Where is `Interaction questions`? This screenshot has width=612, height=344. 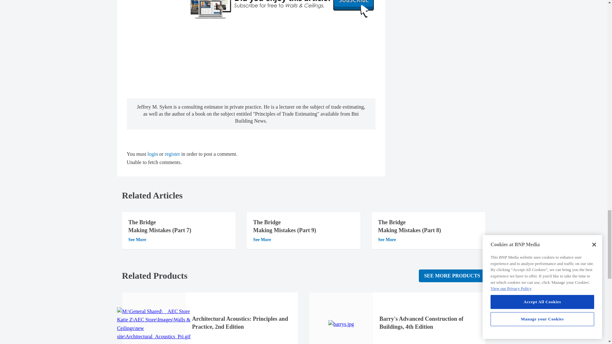 Interaction questions is located at coordinates (251, 59).